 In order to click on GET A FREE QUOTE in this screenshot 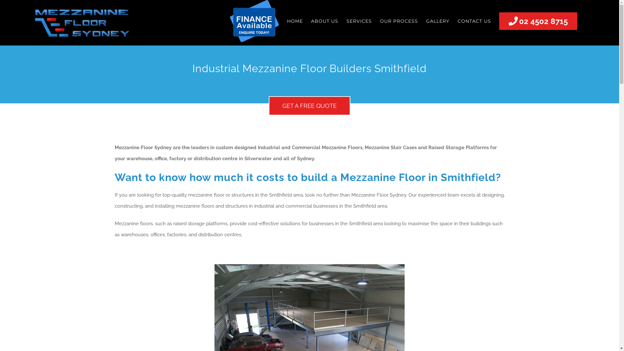, I will do `click(309, 106)`.